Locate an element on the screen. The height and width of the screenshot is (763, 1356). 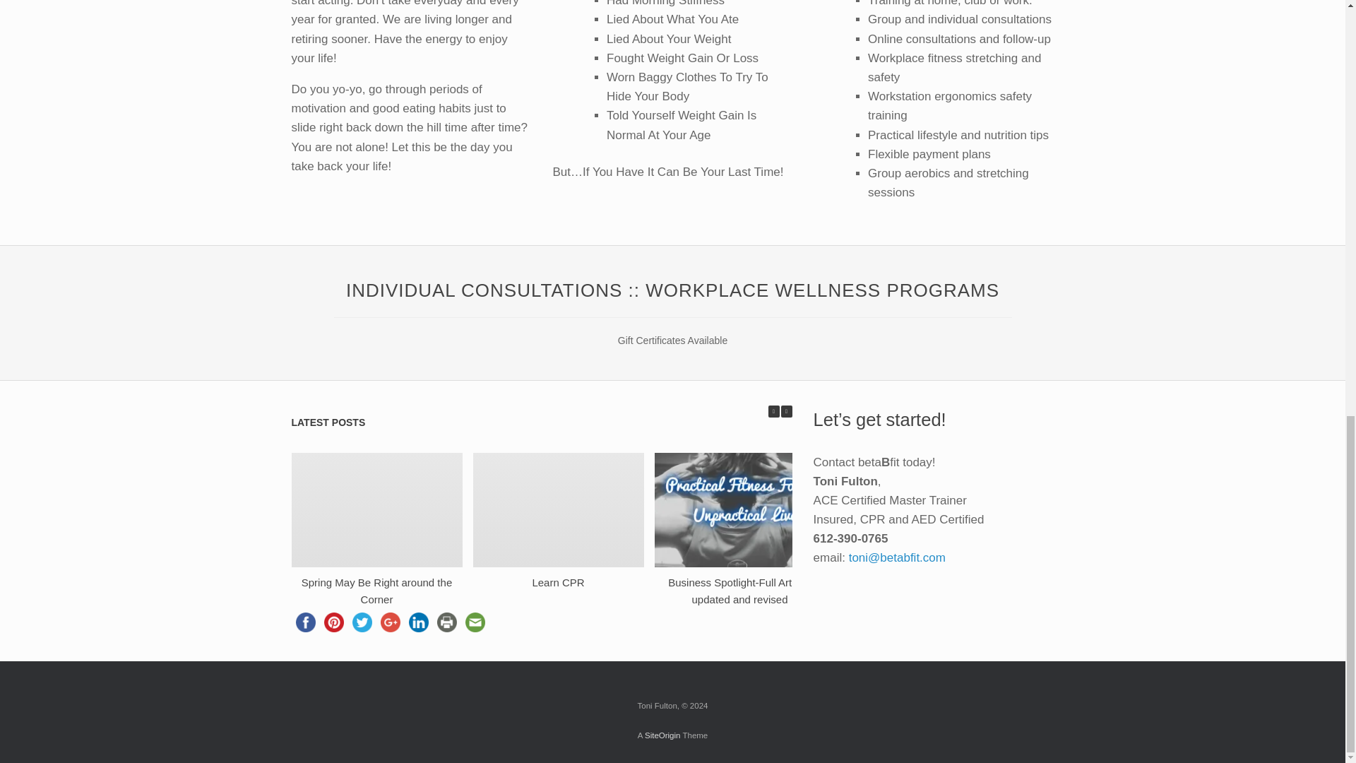
pinterest is located at coordinates (333, 622).